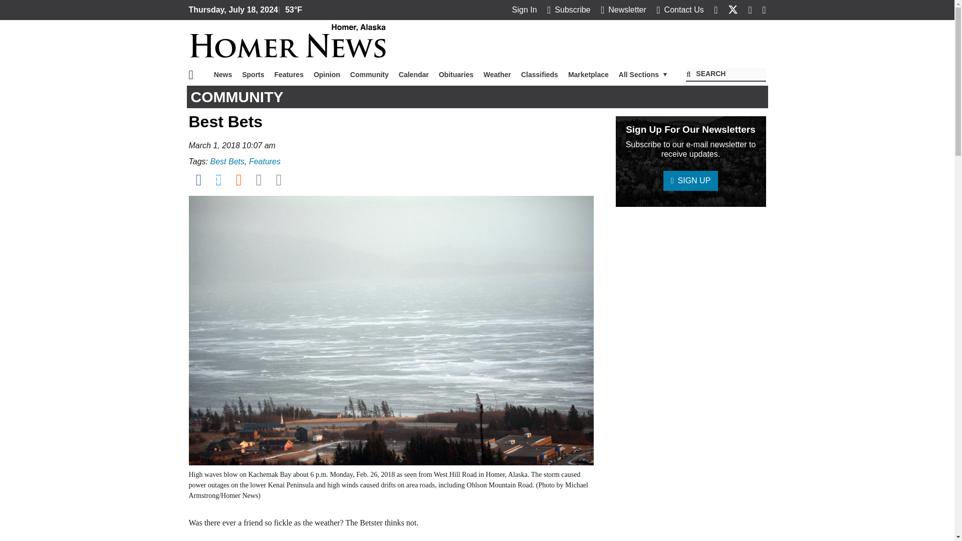  What do you see at coordinates (327, 74) in the screenshot?
I see `Opinion` at bounding box center [327, 74].